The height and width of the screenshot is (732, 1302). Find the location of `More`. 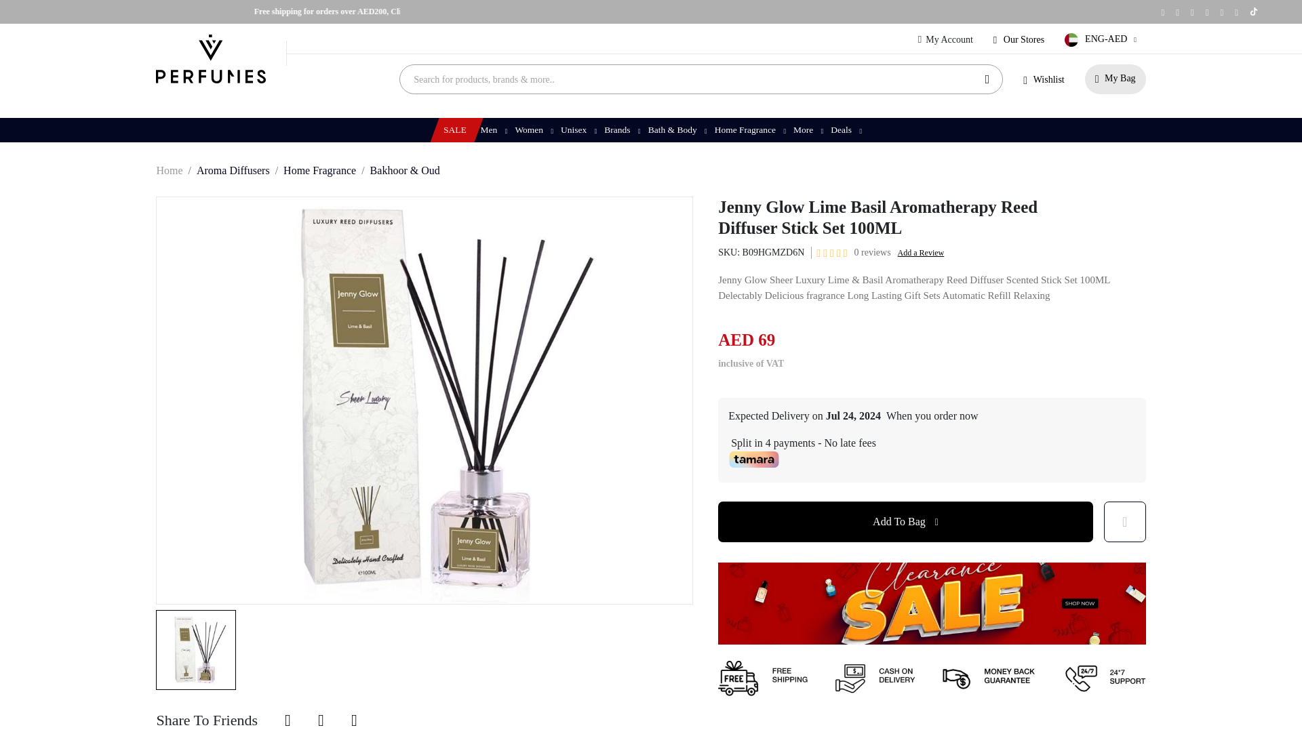

More is located at coordinates (807, 129).